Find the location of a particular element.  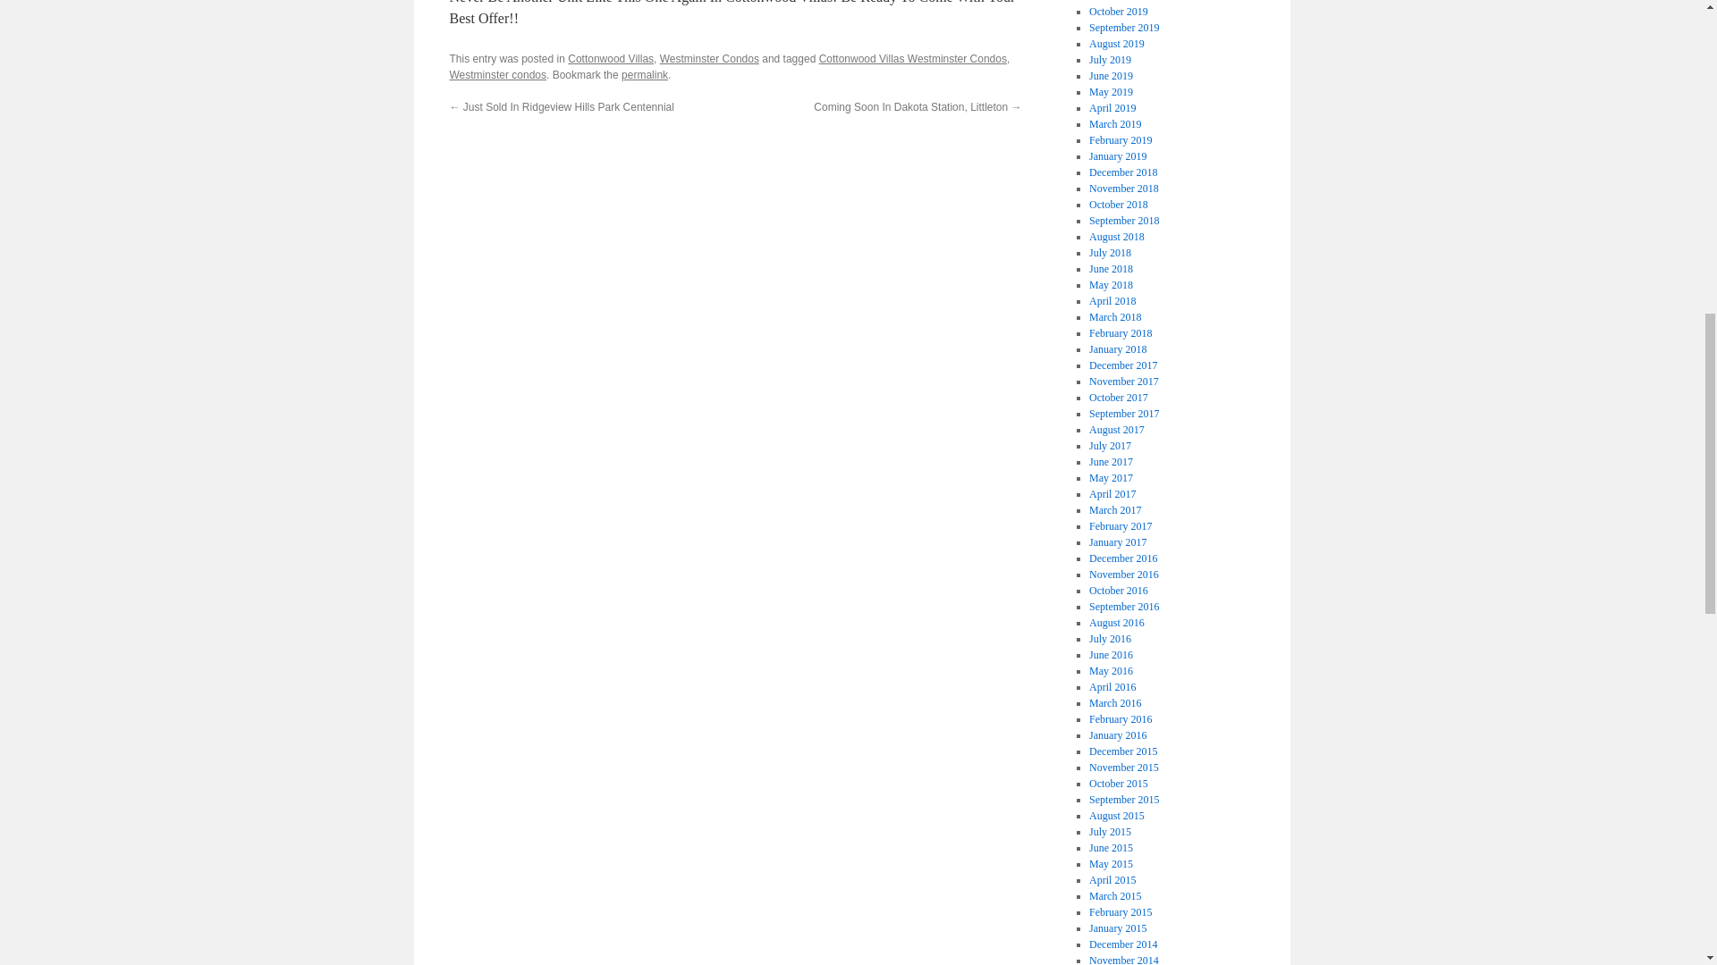

Cottonwood Villas is located at coordinates (611, 59).